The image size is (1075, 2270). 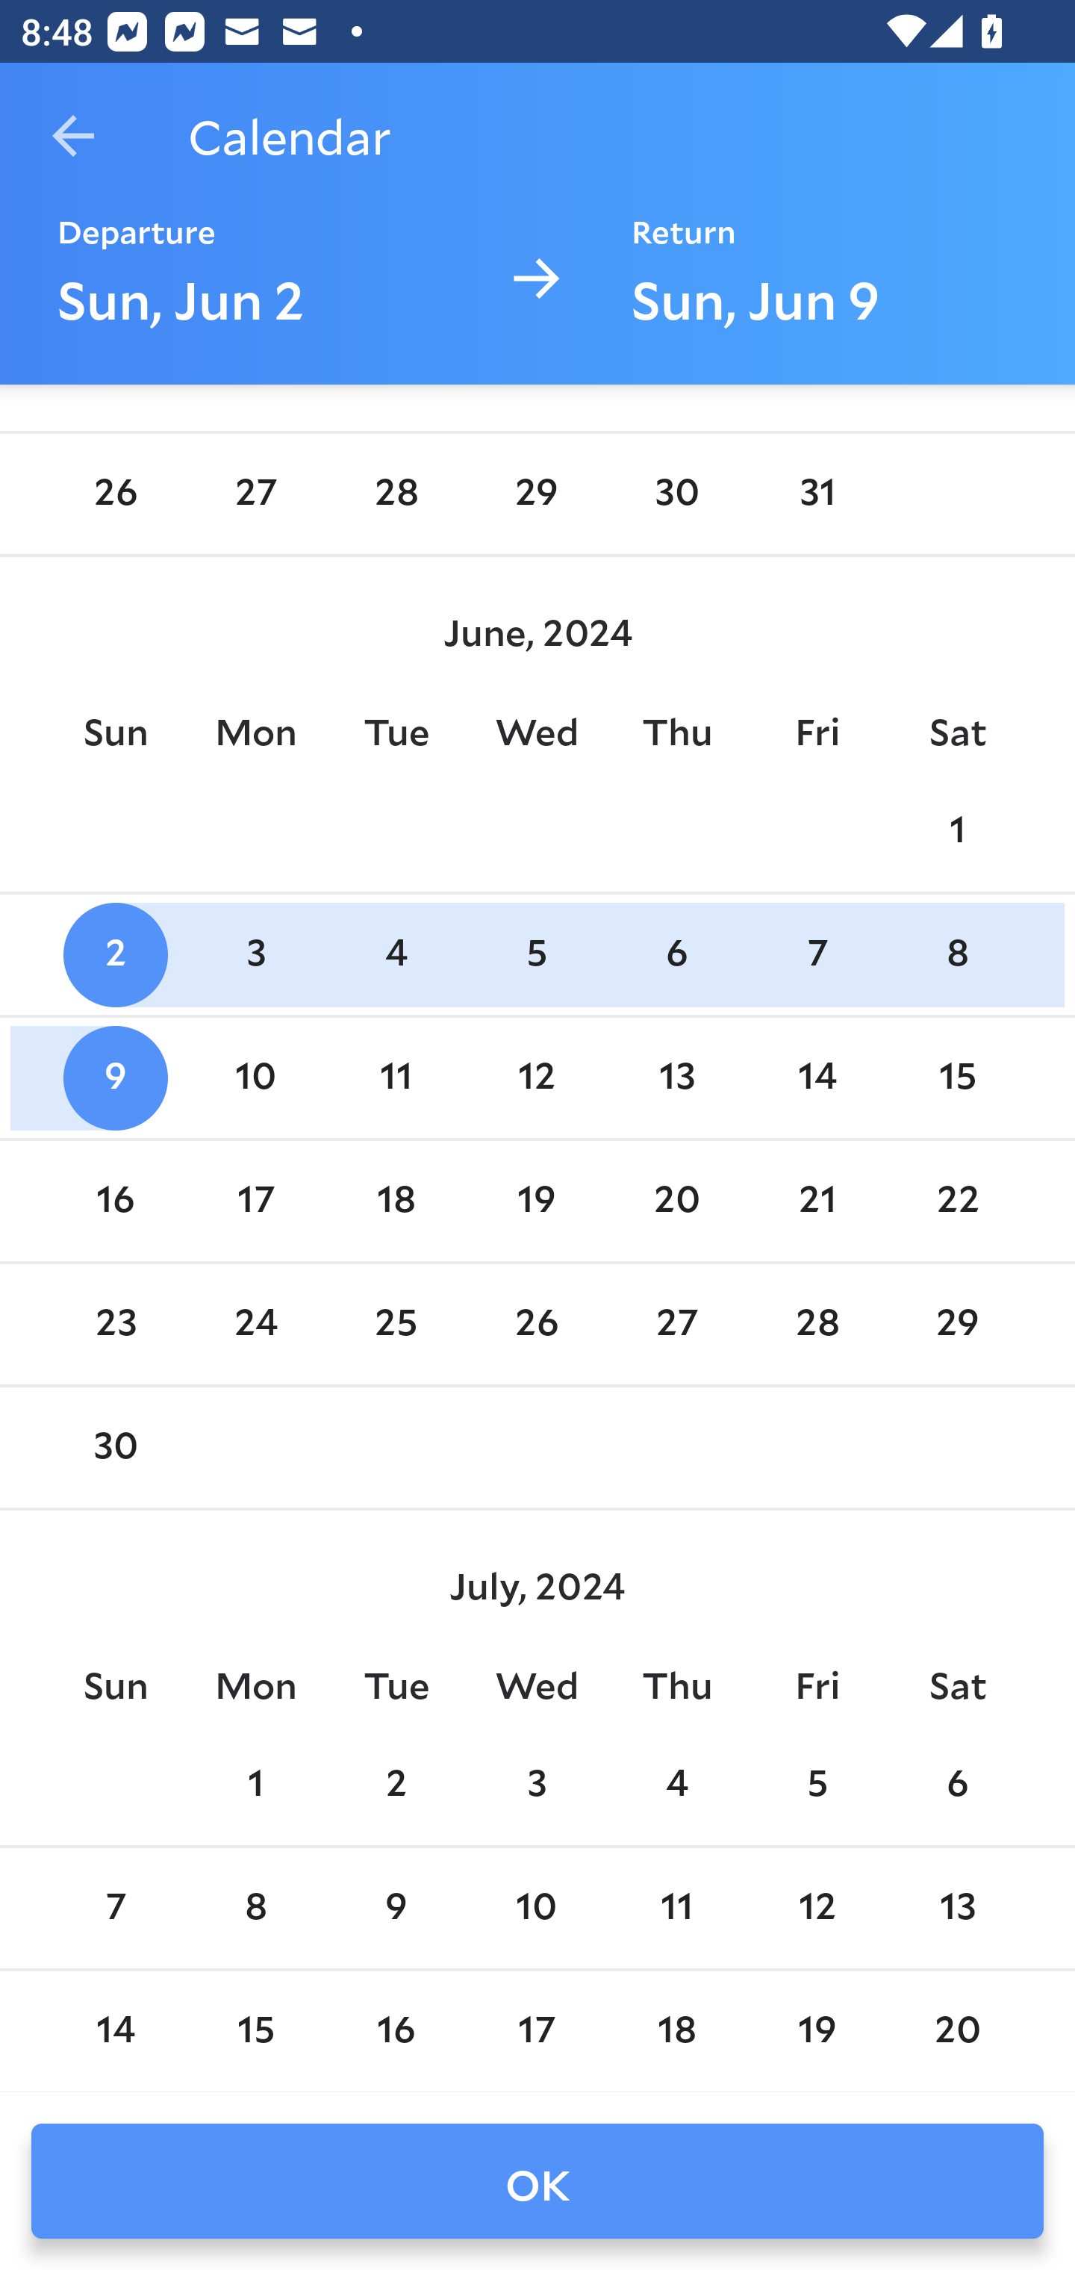 What do you see at coordinates (256, 955) in the screenshot?
I see `3` at bounding box center [256, 955].